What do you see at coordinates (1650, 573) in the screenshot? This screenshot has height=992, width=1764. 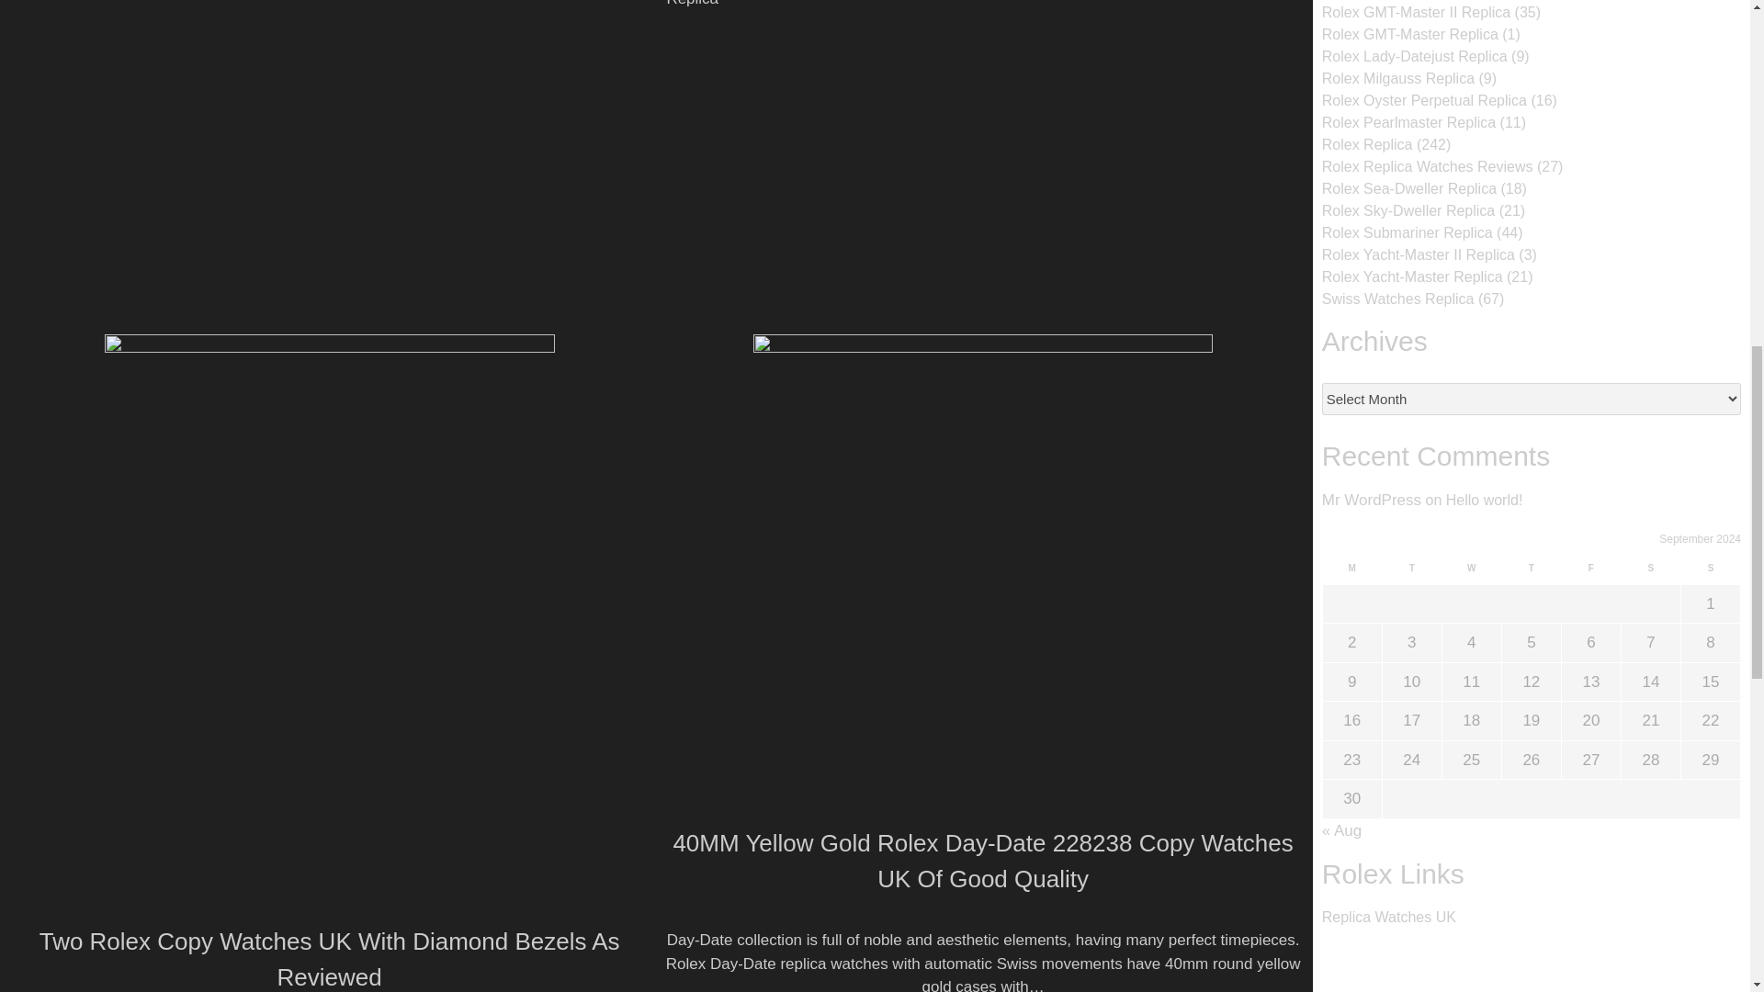 I see `Saturday` at bounding box center [1650, 573].